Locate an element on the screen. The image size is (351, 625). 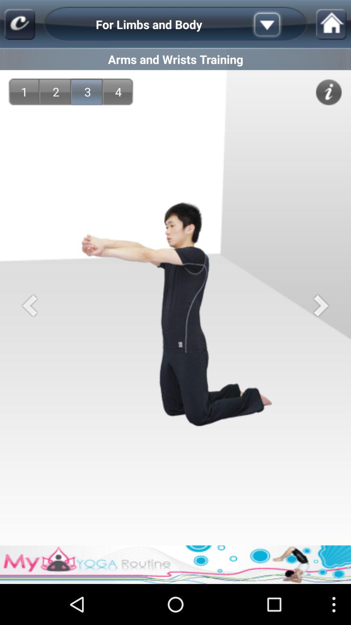
press the item to the right of the 2 item is located at coordinates (88, 92).